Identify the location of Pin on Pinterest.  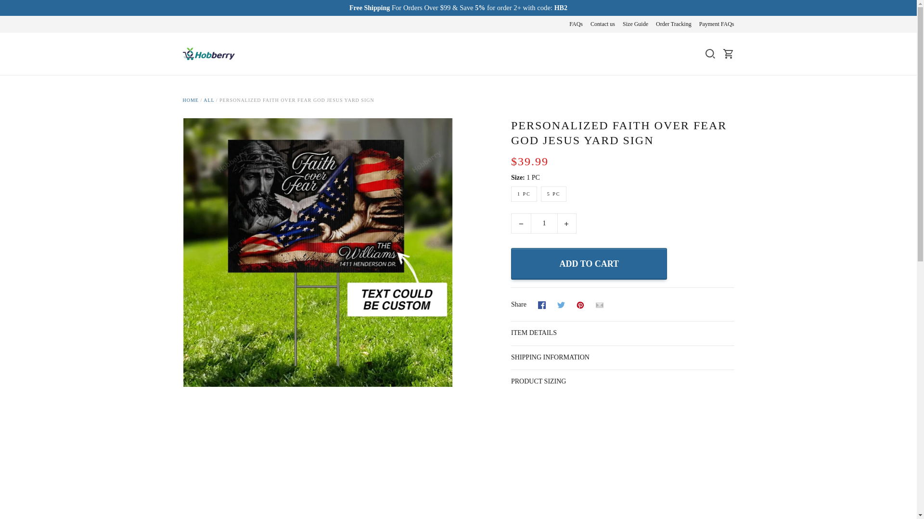
(580, 305).